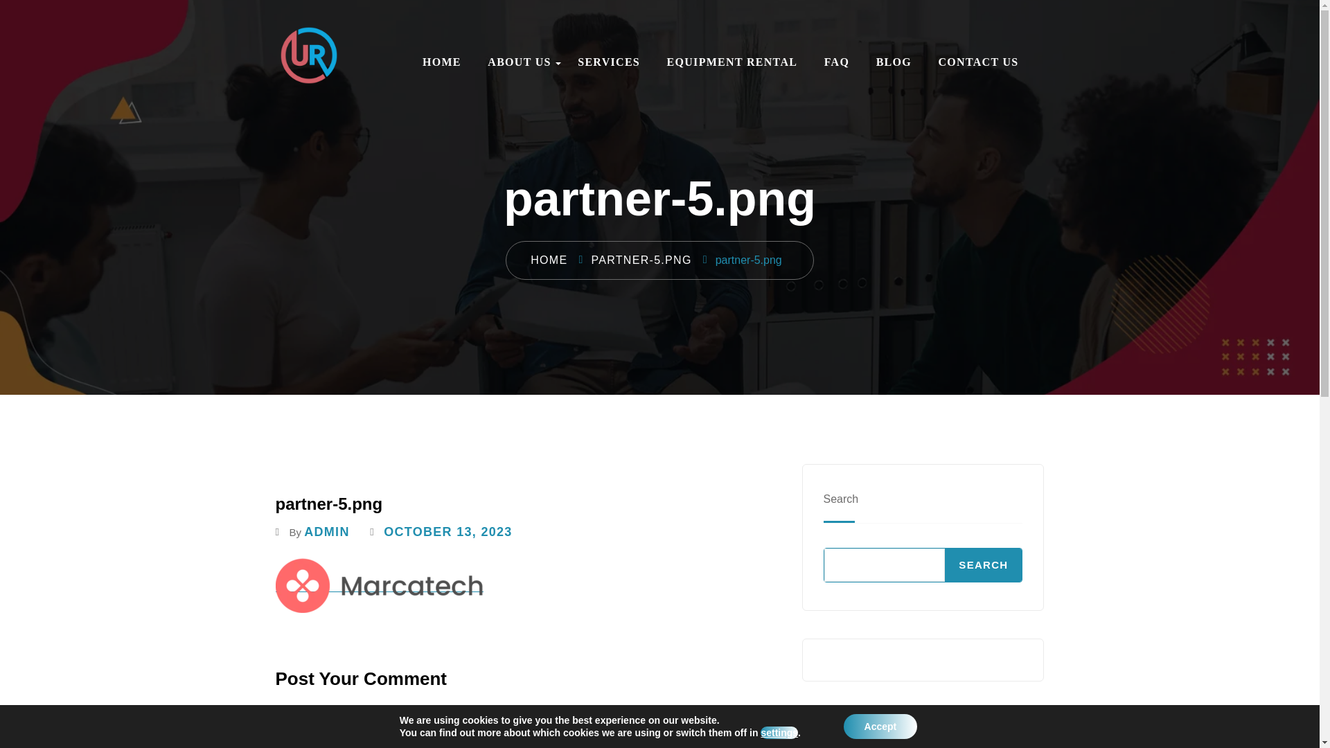 This screenshot has width=1330, height=748. I want to click on ABOUT US, so click(519, 62).